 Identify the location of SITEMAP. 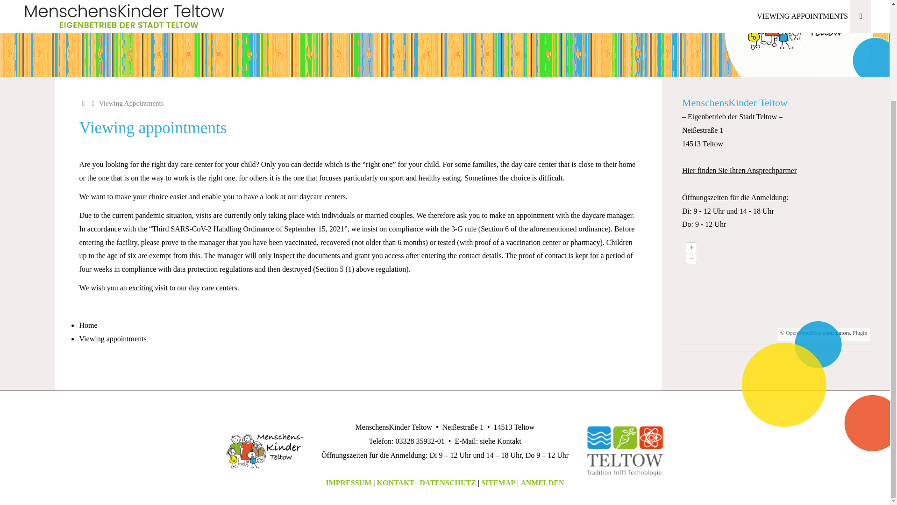
(498, 483).